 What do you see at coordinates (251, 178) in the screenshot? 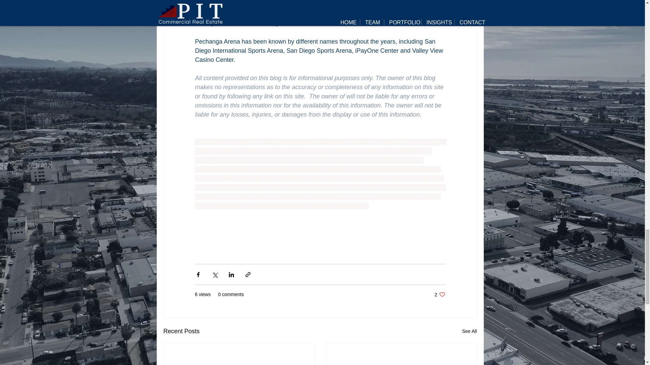
I see `San Diego Commercial Property Management` at bounding box center [251, 178].